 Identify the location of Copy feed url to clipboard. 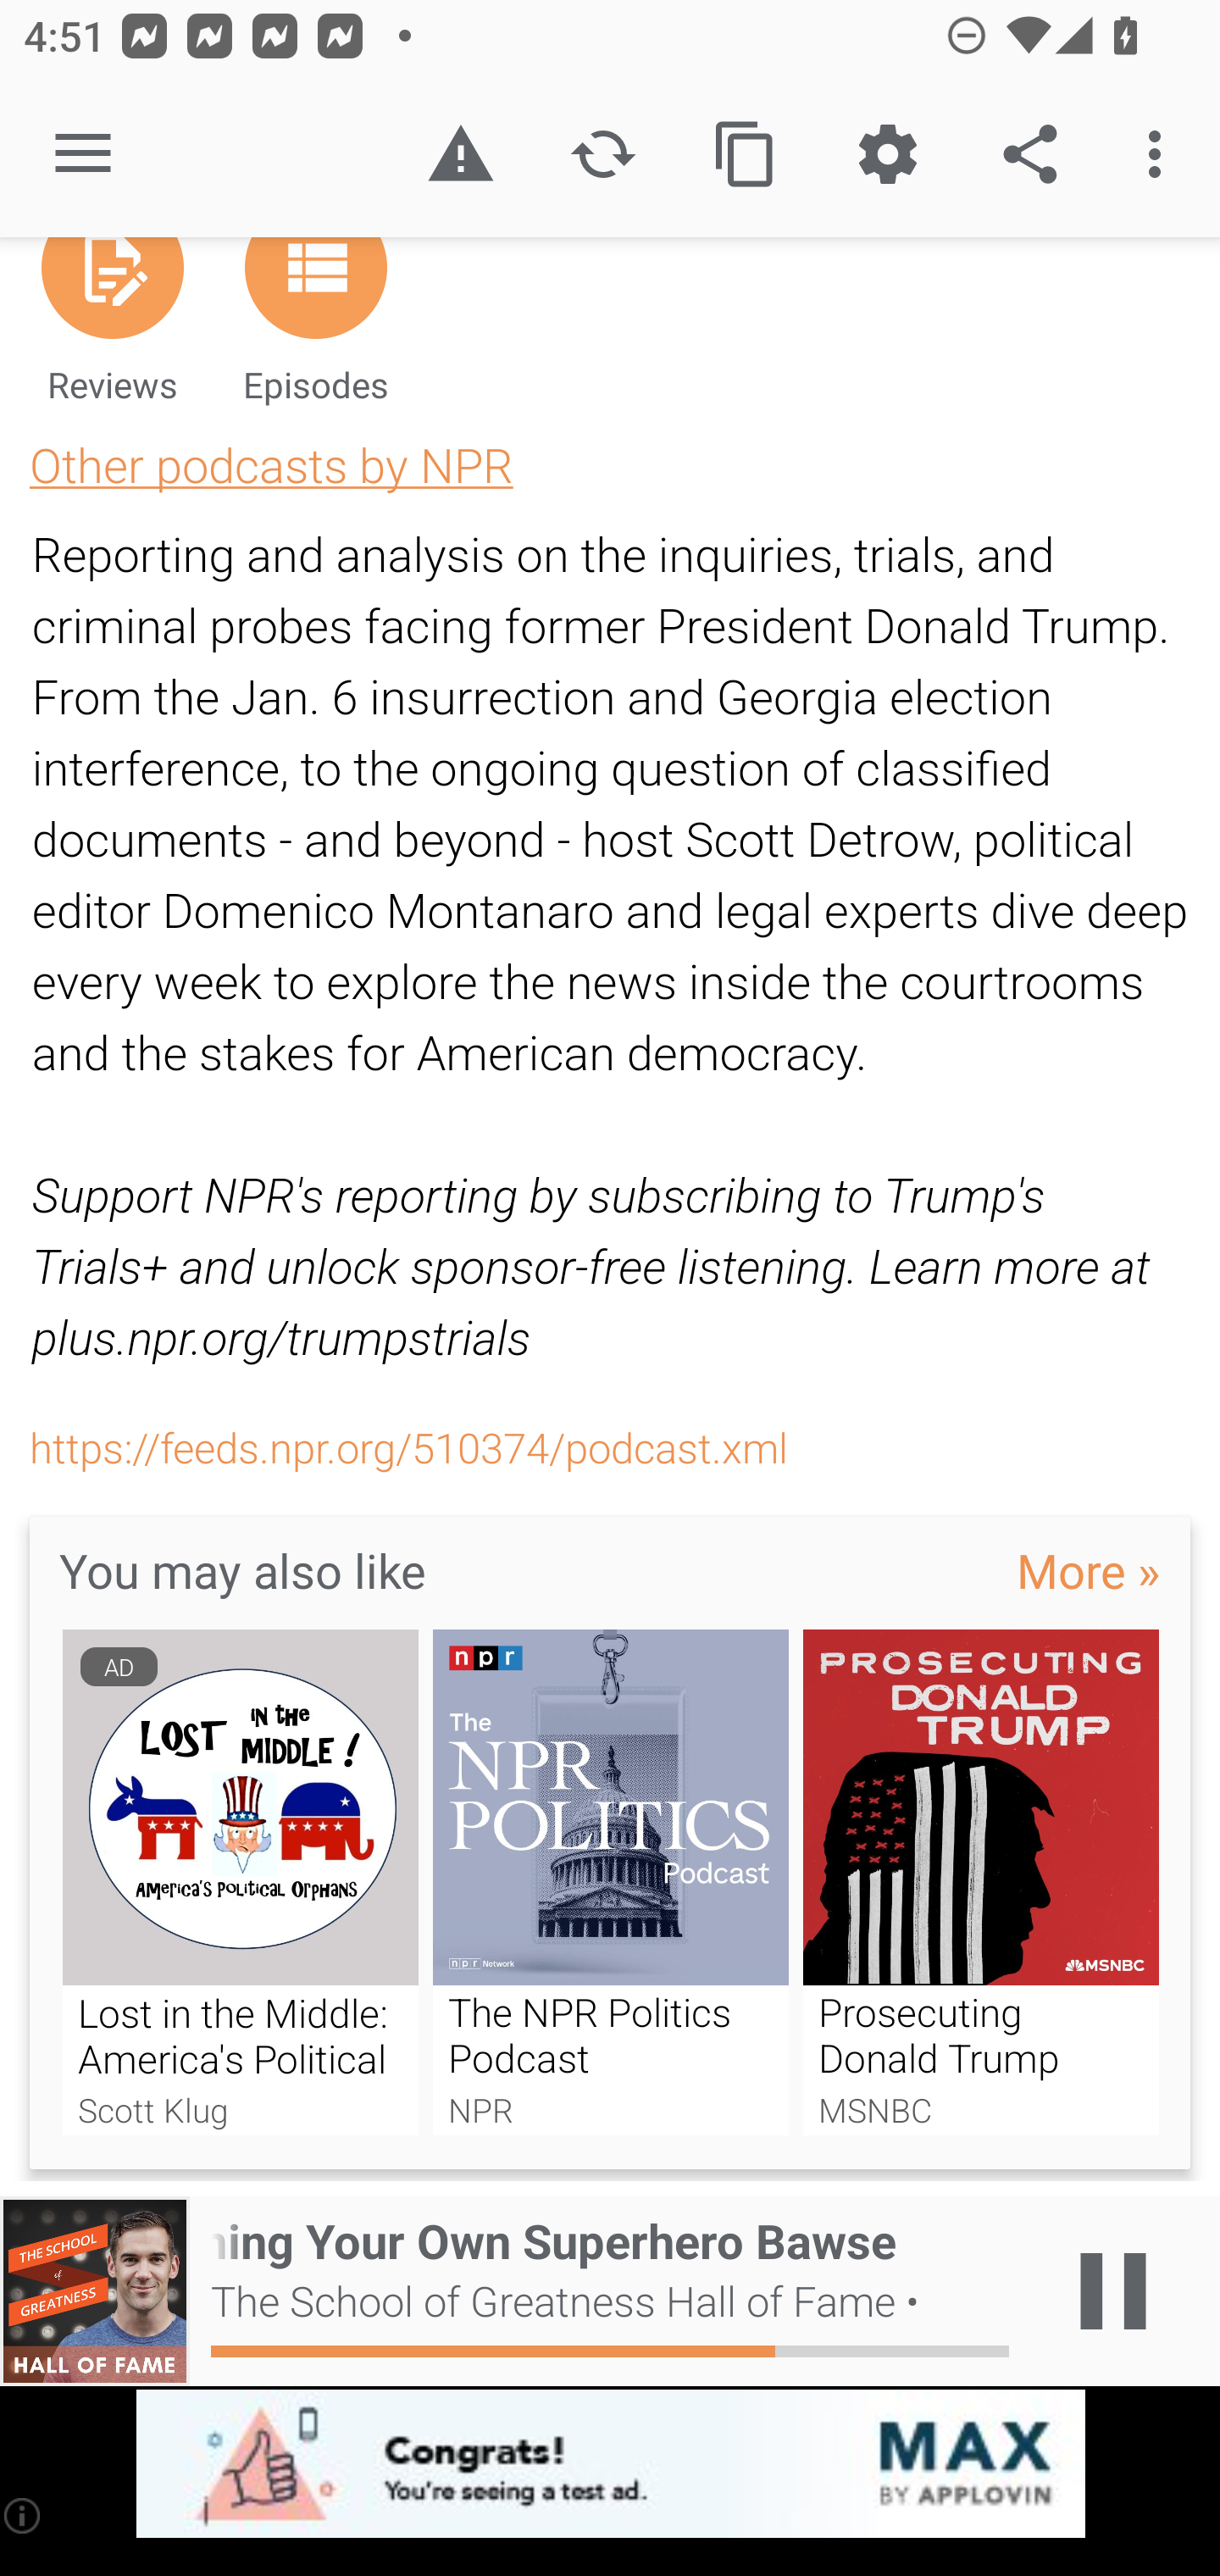
(746, 154).